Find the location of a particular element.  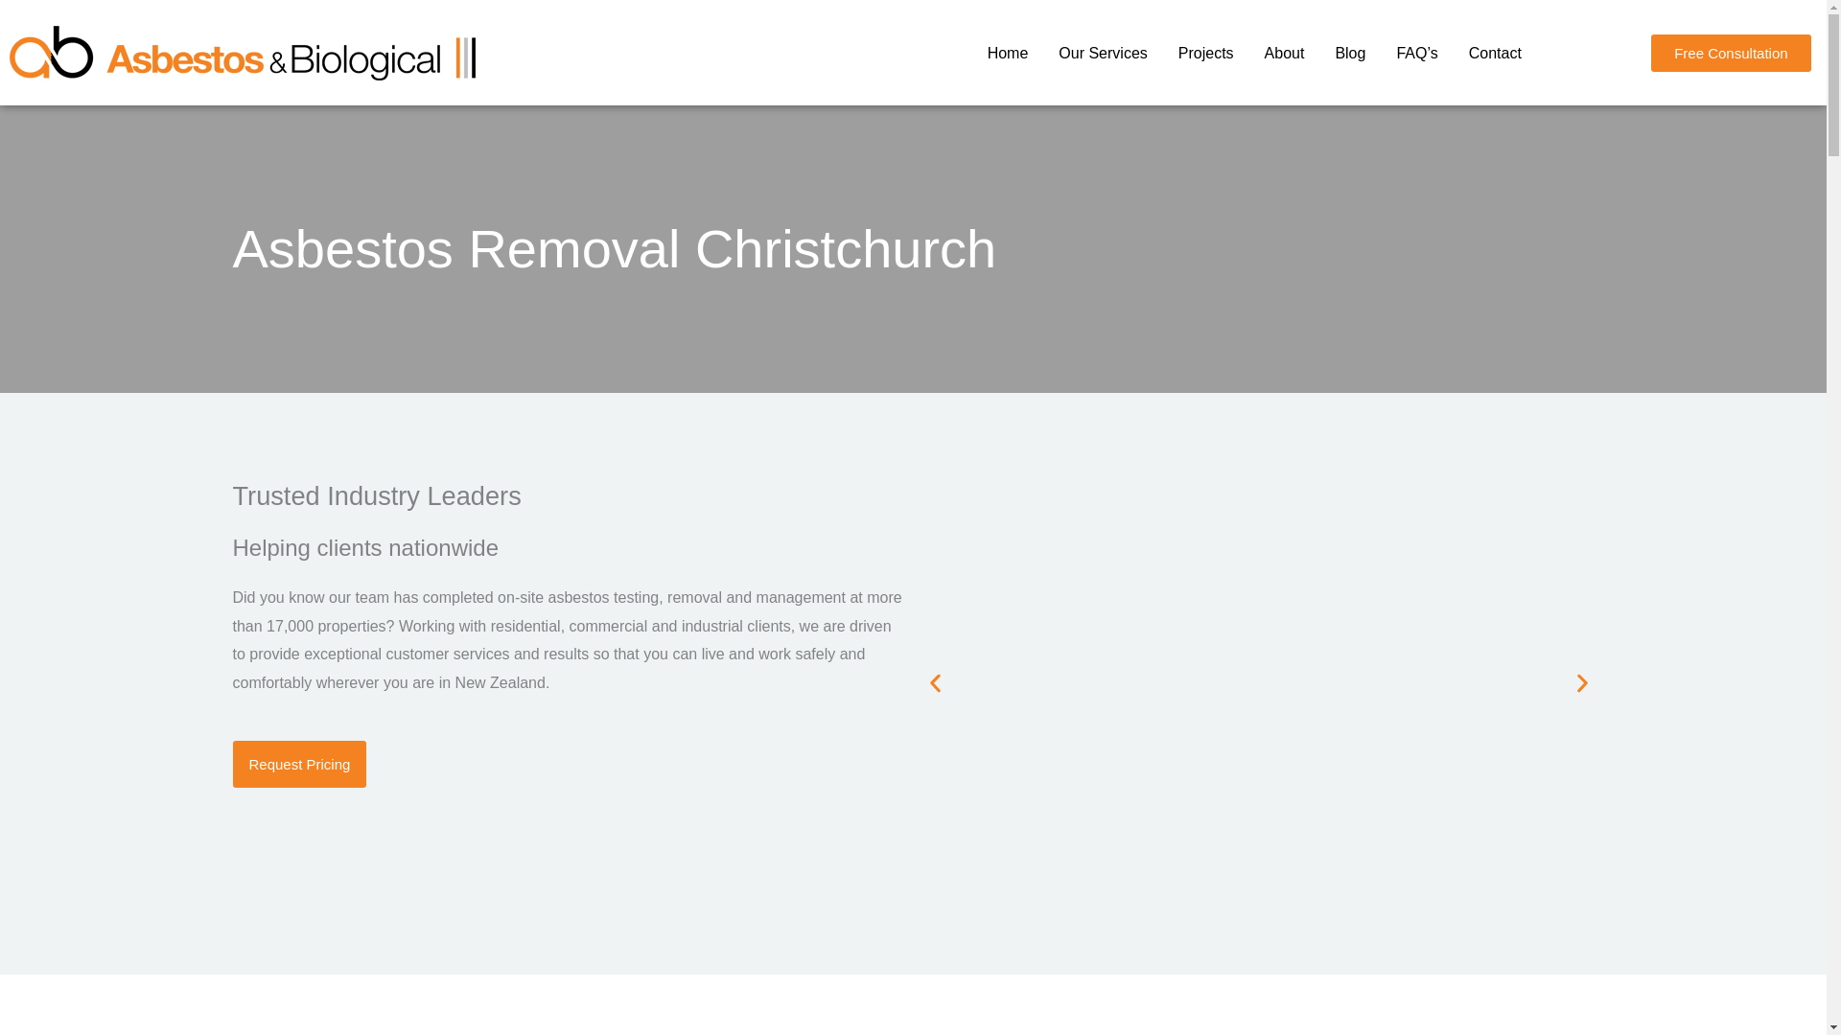

Projects is located at coordinates (1206, 54).